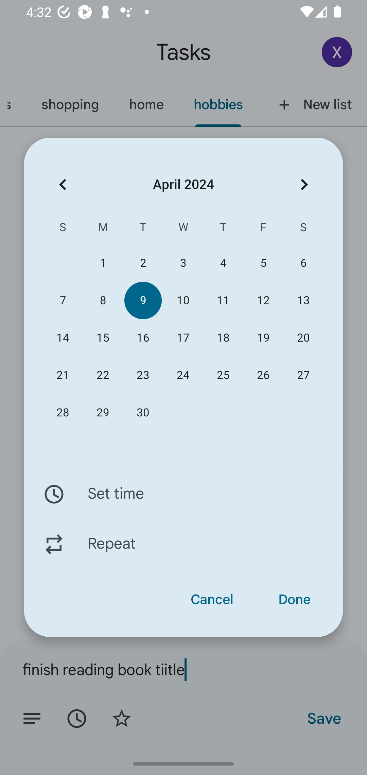  What do you see at coordinates (183, 300) in the screenshot?
I see `10 10 April 2024` at bounding box center [183, 300].